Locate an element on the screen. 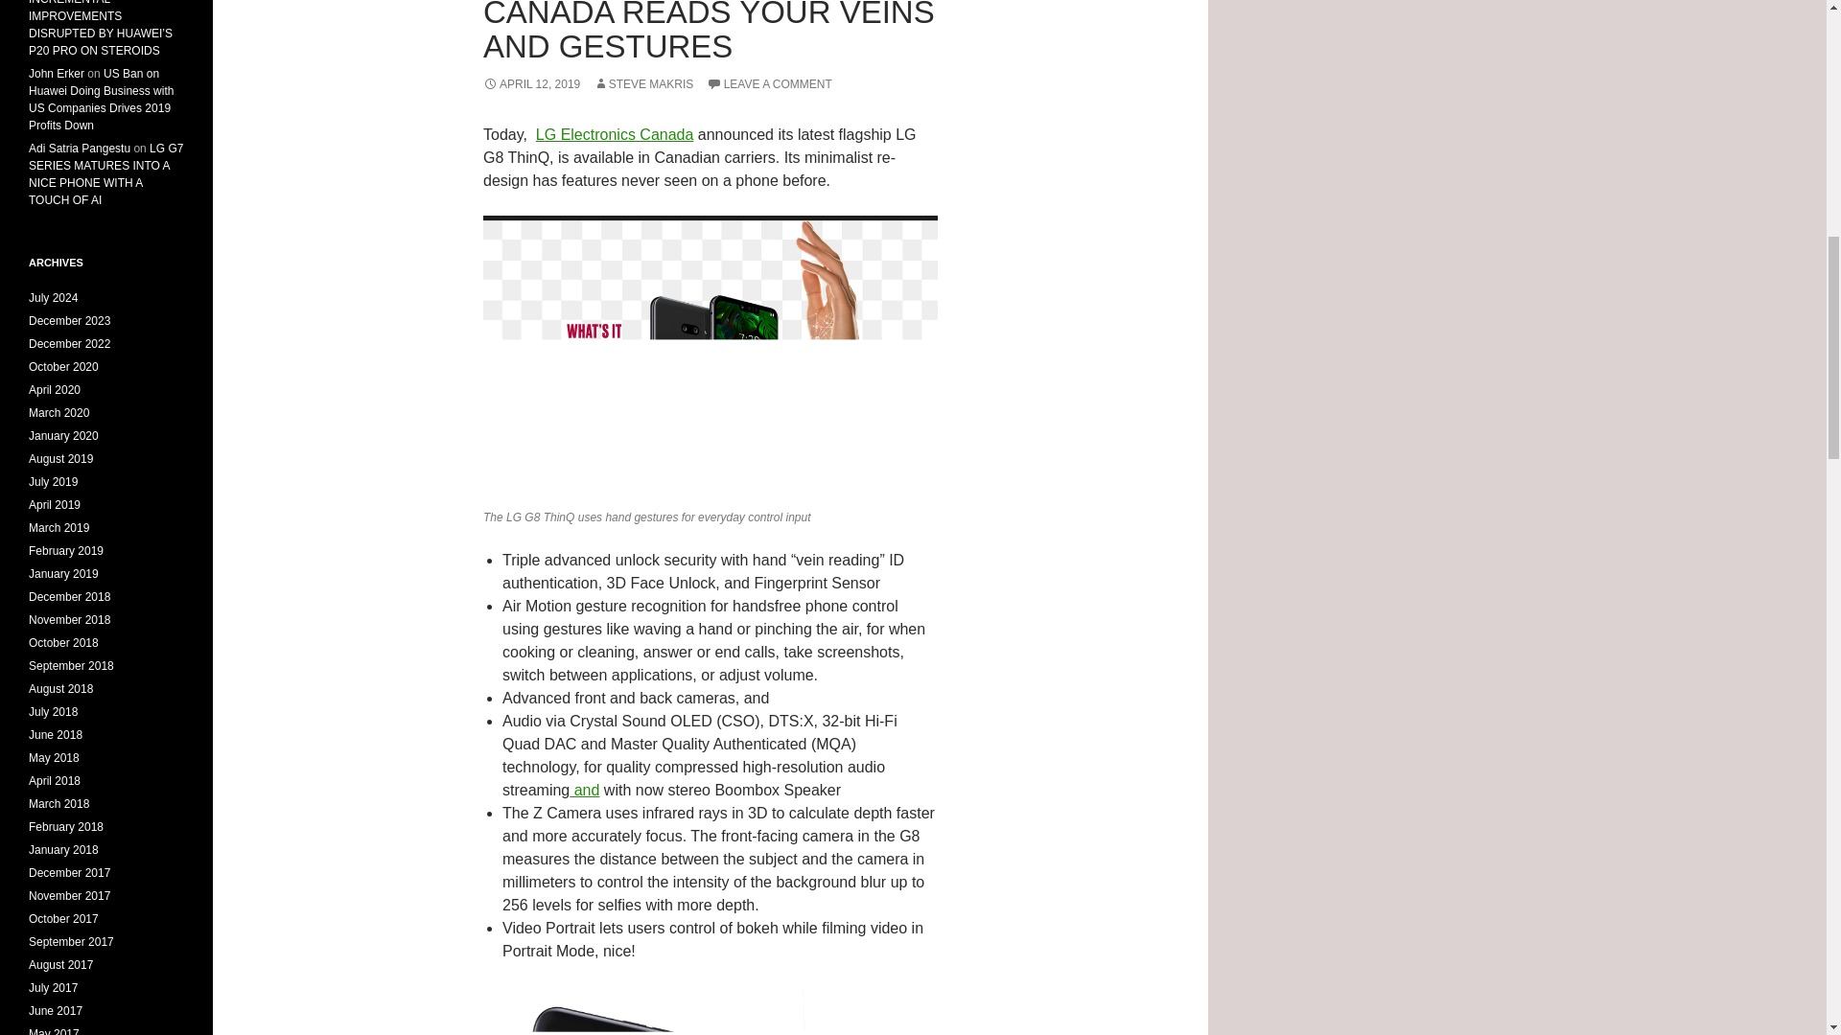 The width and height of the screenshot is (1841, 1035). APRIL 12, 2019 is located at coordinates (531, 84).